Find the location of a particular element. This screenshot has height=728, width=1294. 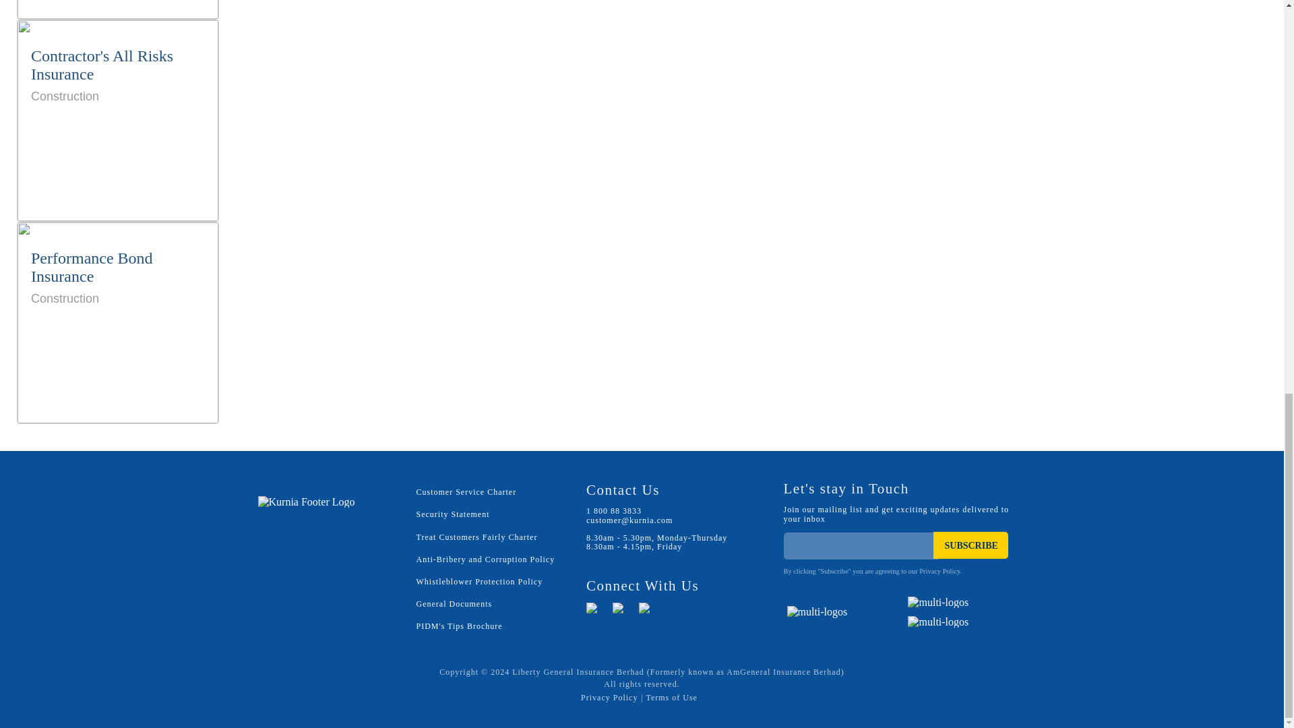

PIDM's Tips Brochure is located at coordinates (460, 626).